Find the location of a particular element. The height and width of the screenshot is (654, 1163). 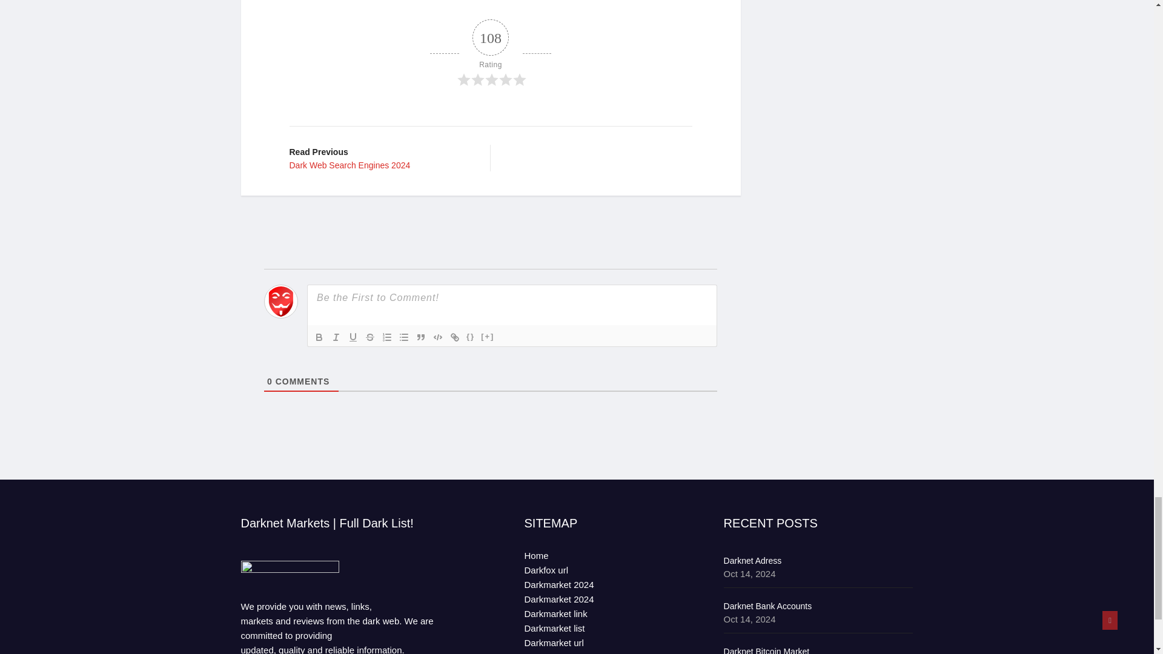

Strike is located at coordinates (370, 337).